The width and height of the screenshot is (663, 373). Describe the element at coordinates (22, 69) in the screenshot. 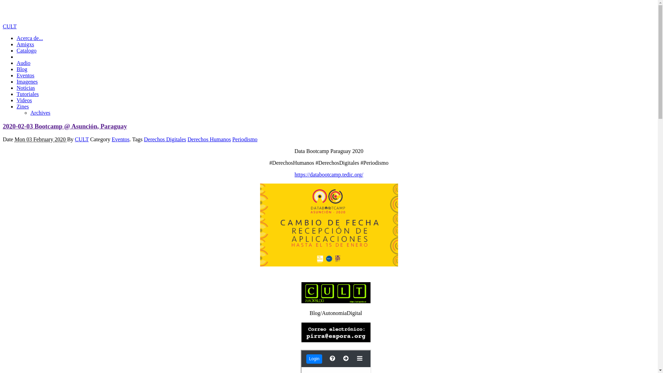

I see `Blog` at that location.